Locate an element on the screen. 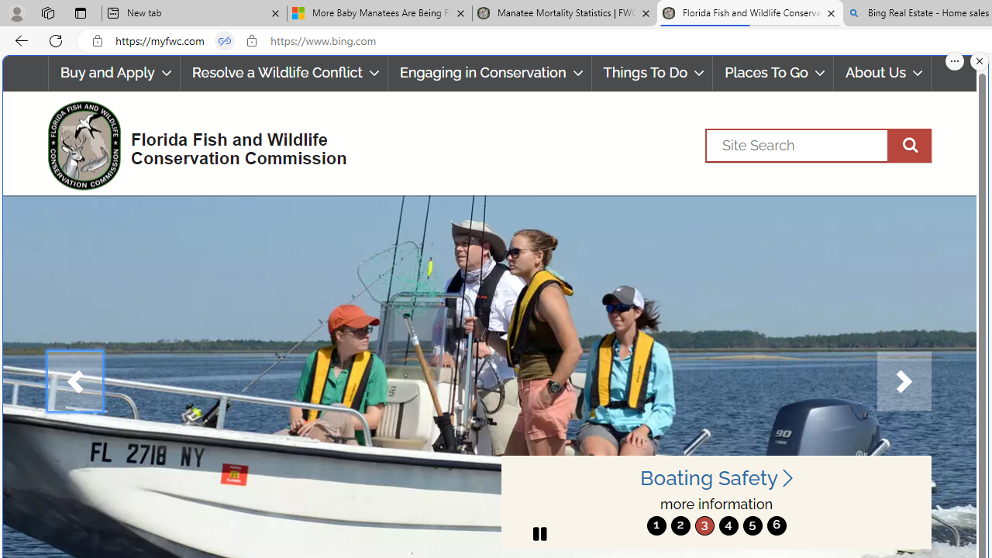 The width and height of the screenshot is (992, 558). execute site search is located at coordinates (909, 145).